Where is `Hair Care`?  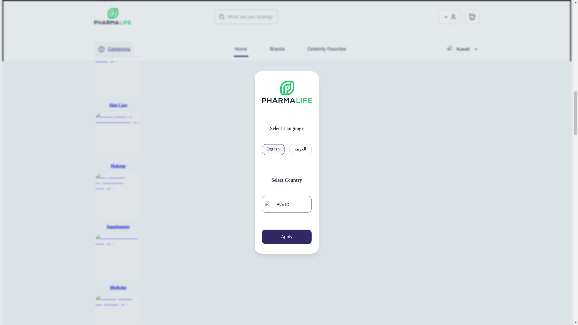 Hair Care is located at coordinates (118, 23).